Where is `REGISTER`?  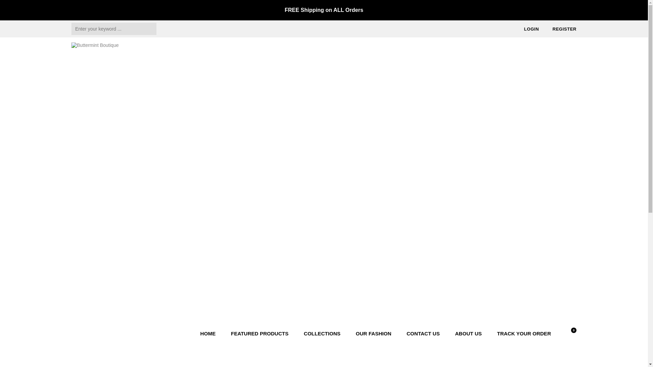 REGISTER is located at coordinates (565, 29).